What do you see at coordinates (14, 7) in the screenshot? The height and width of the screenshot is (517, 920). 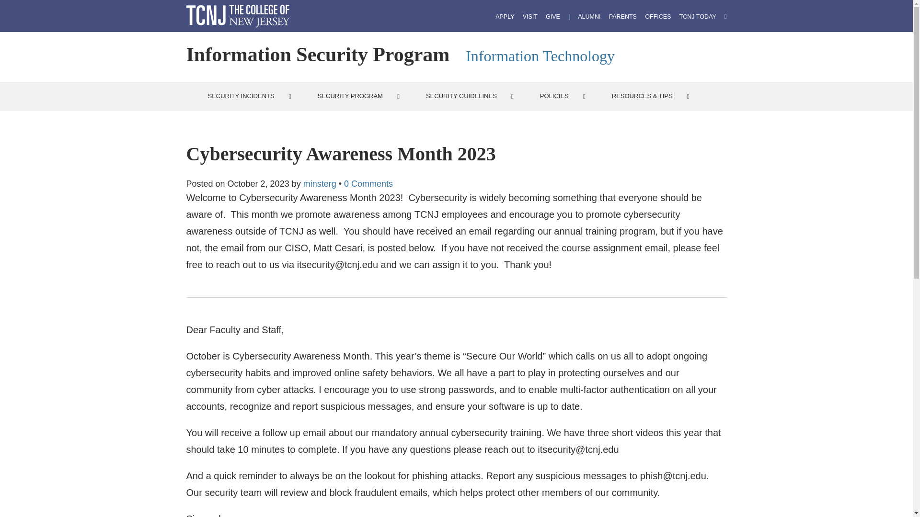 I see `submit` at bounding box center [14, 7].